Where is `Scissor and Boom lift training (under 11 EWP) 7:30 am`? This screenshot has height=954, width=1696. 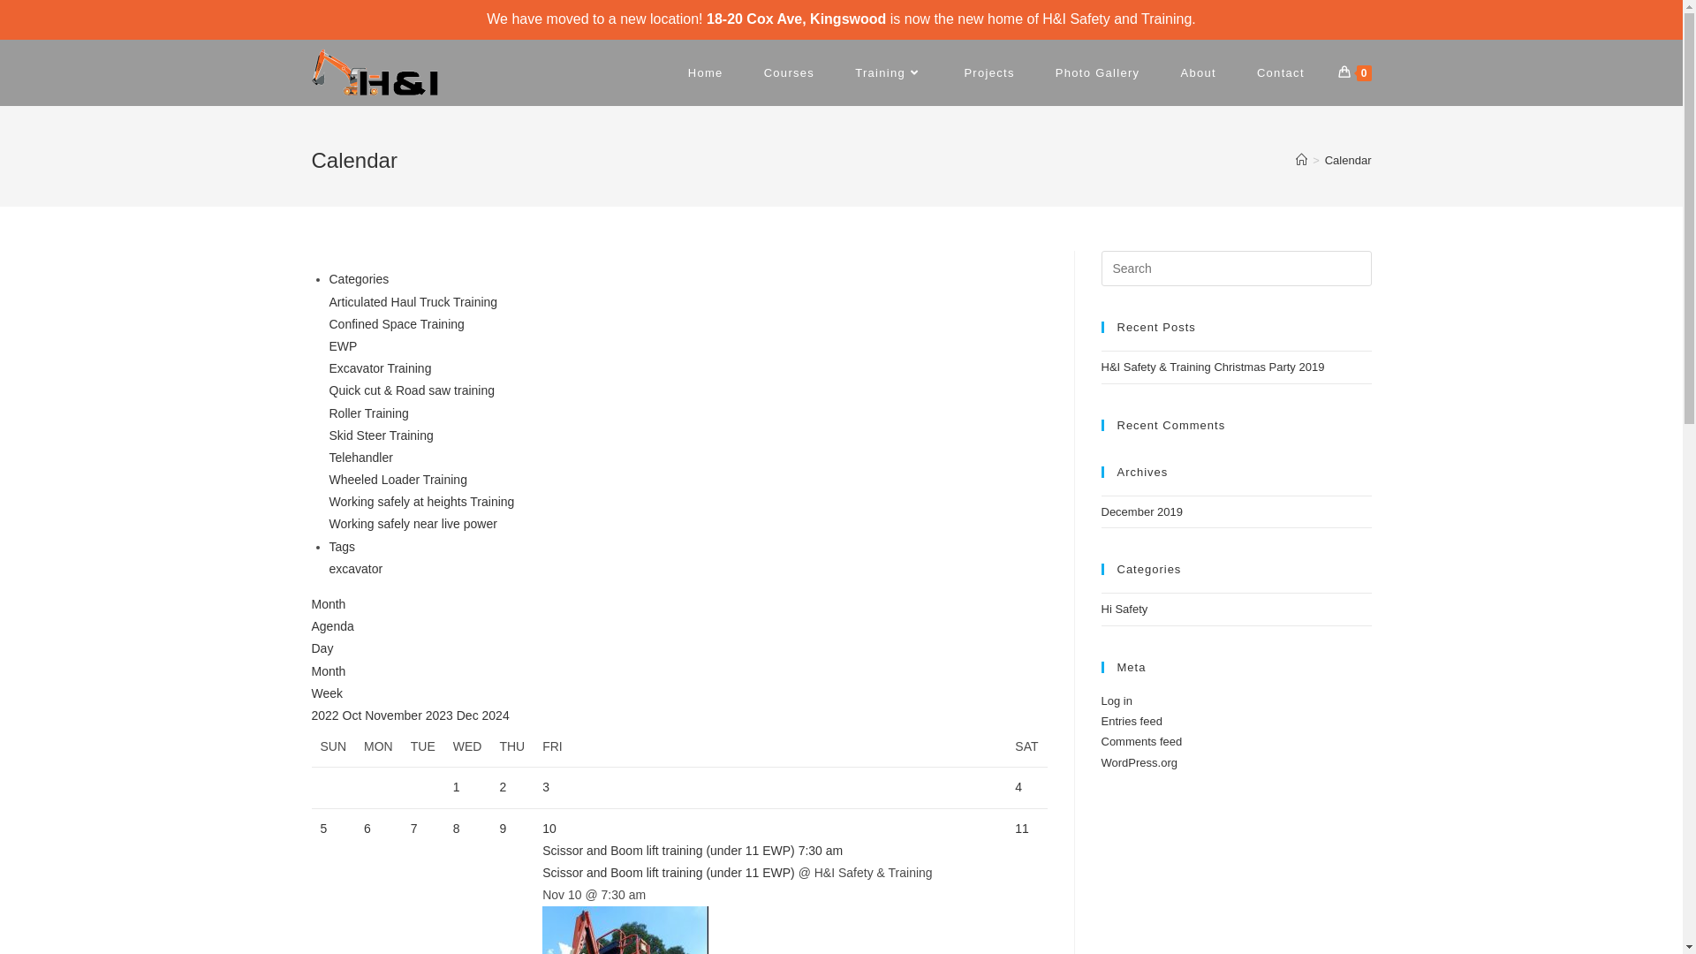 Scissor and Boom lift training (under 11 EWP) 7:30 am is located at coordinates (770, 852).